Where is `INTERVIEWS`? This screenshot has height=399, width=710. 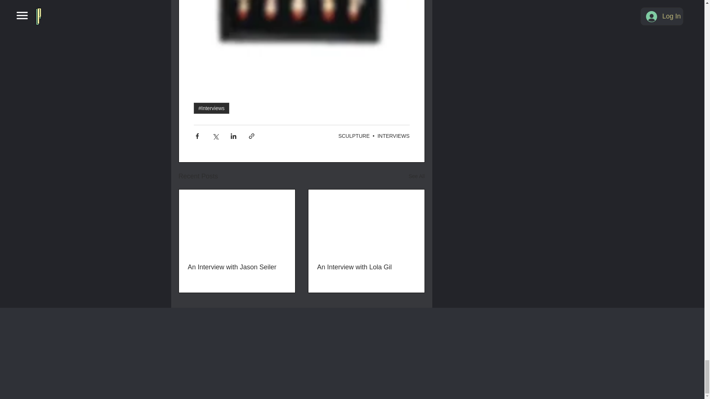
INTERVIEWS is located at coordinates (393, 136).